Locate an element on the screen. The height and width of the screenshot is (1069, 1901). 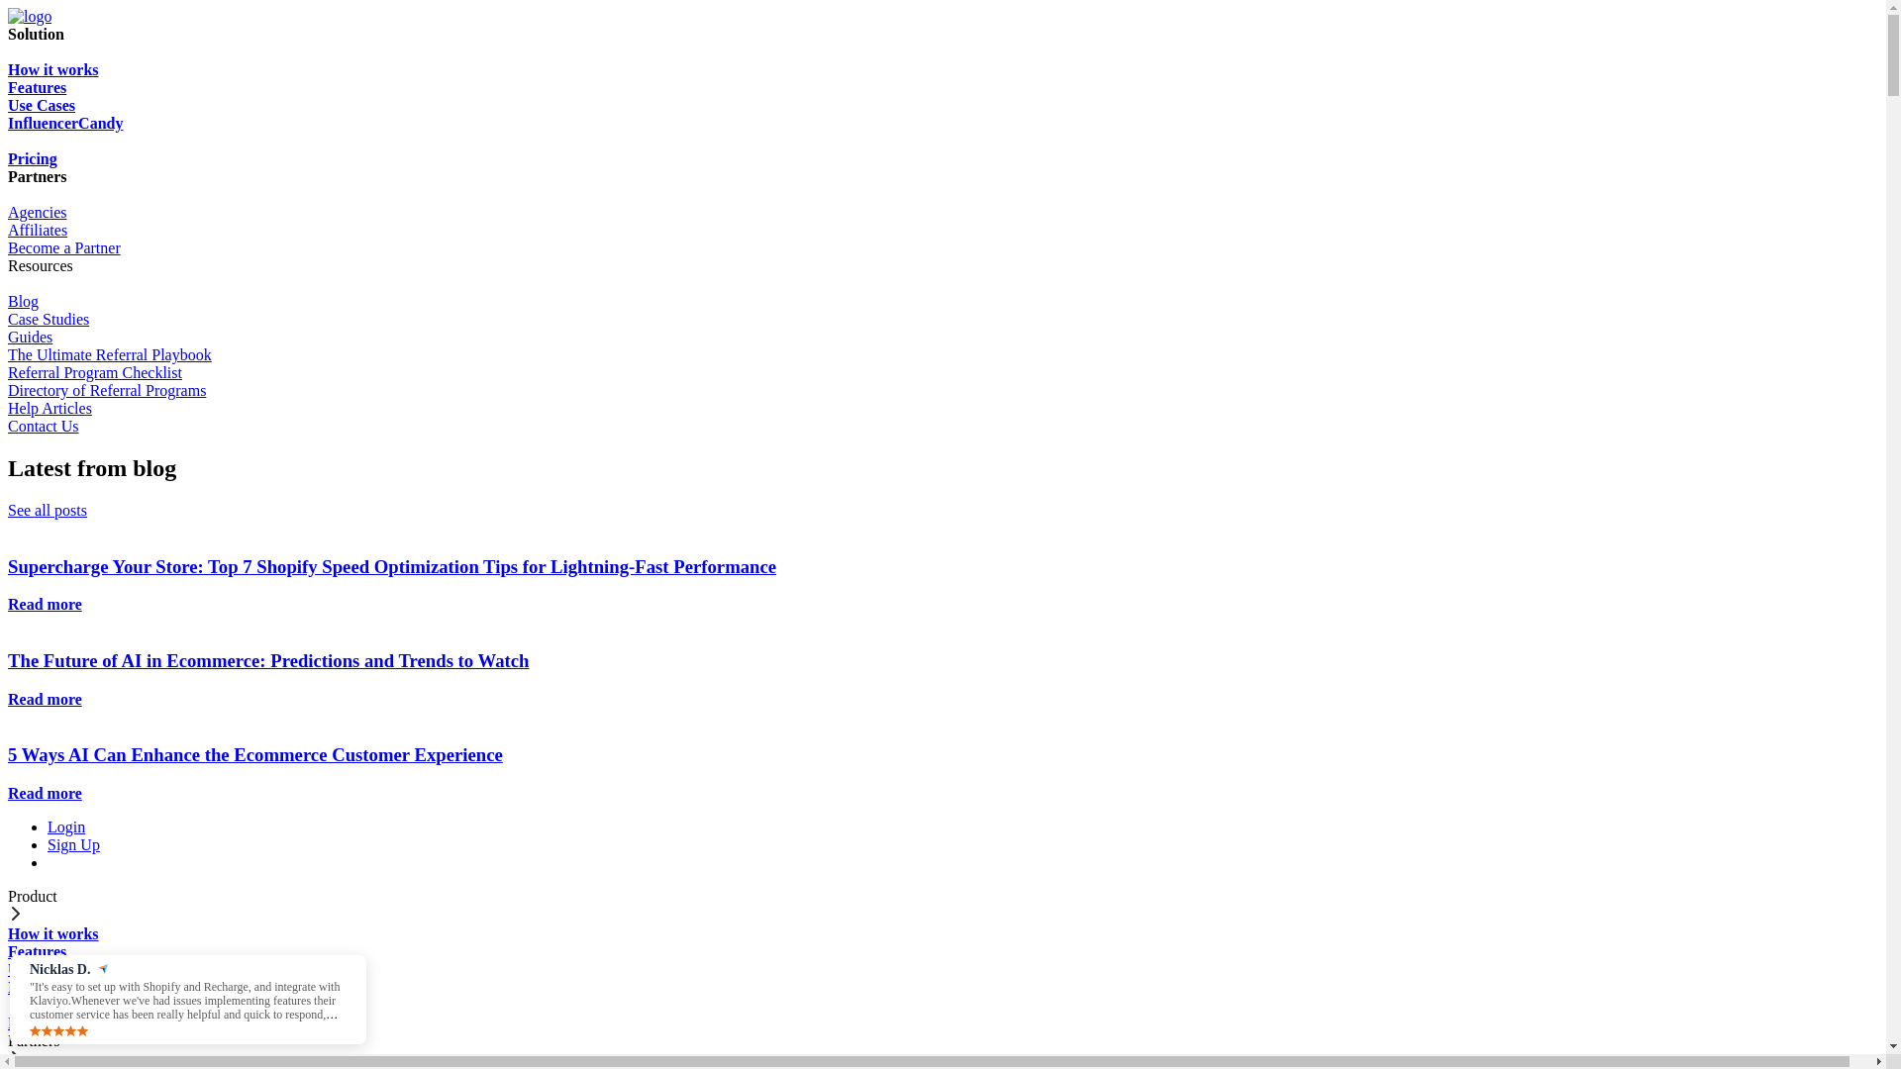
Influencer Candy is located at coordinates (943, 996).